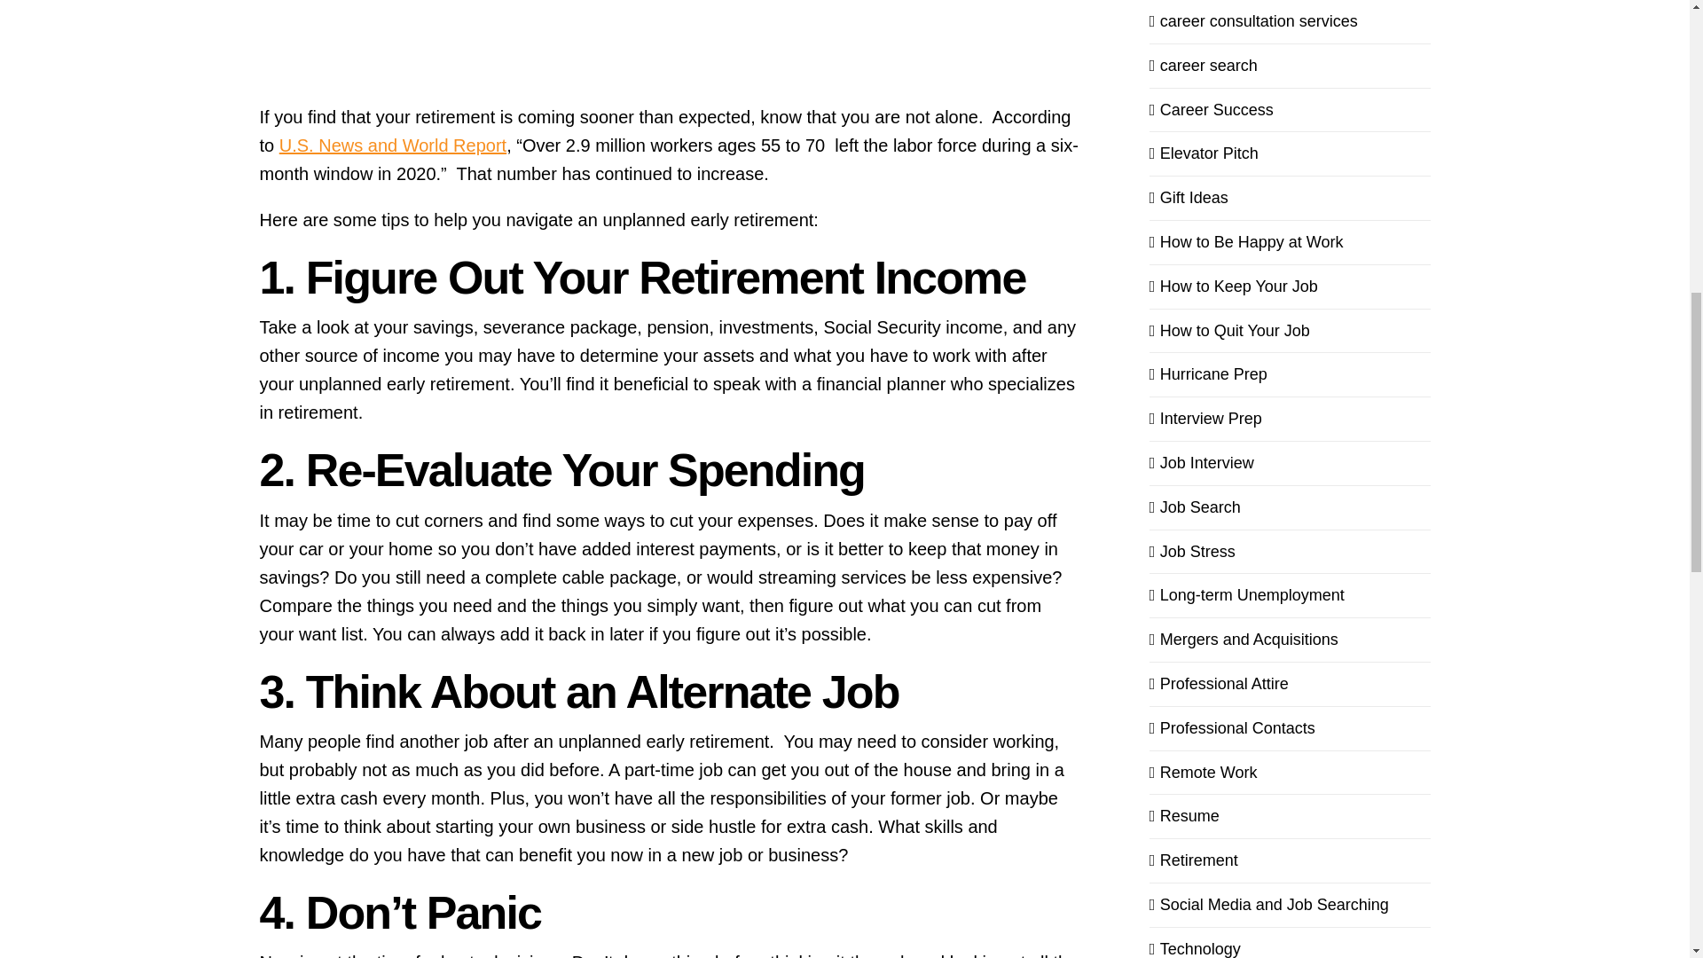 The height and width of the screenshot is (958, 1703). Describe the element at coordinates (1291, 243) in the screenshot. I see `How to Be Happy at Work` at that location.